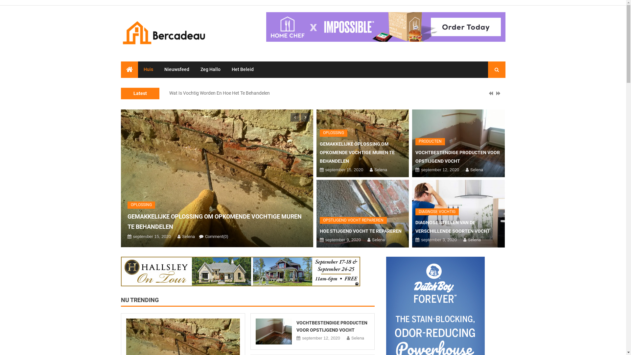 This screenshot has width=631, height=355. What do you see at coordinates (333, 133) in the screenshot?
I see `OPLOSSING` at bounding box center [333, 133].